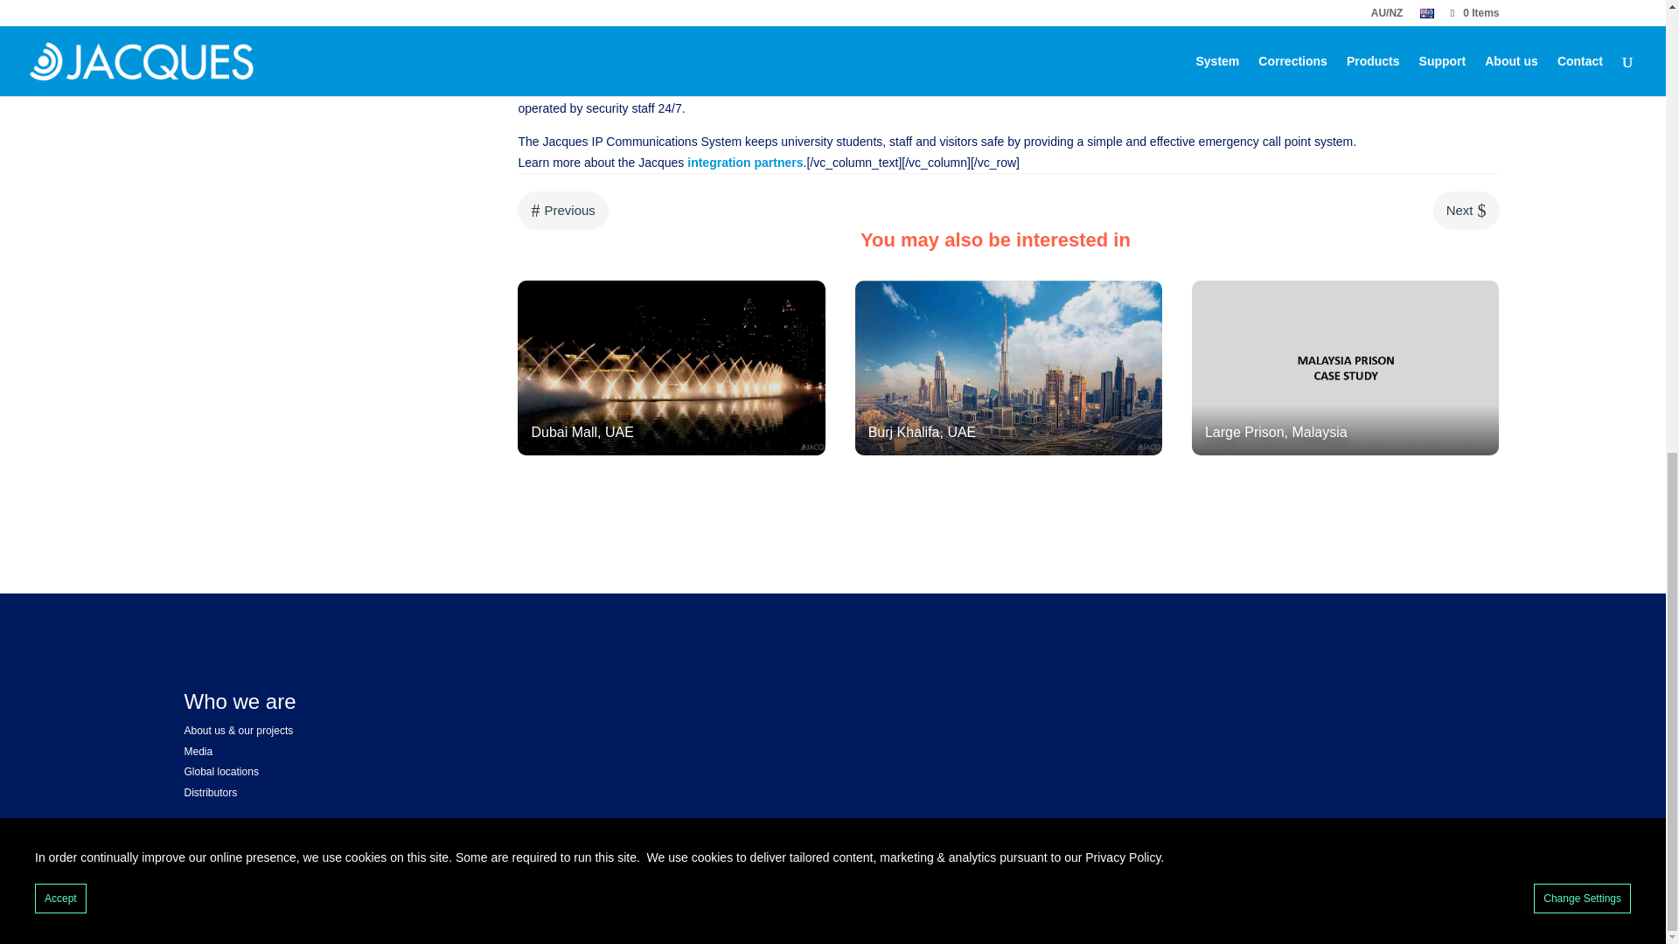 The height and width of the screenshot is (944, 1679). Describe the element at coordinates (1009, 367) in the screenshot. I see `Burj Khalifa, UAE` at that location.